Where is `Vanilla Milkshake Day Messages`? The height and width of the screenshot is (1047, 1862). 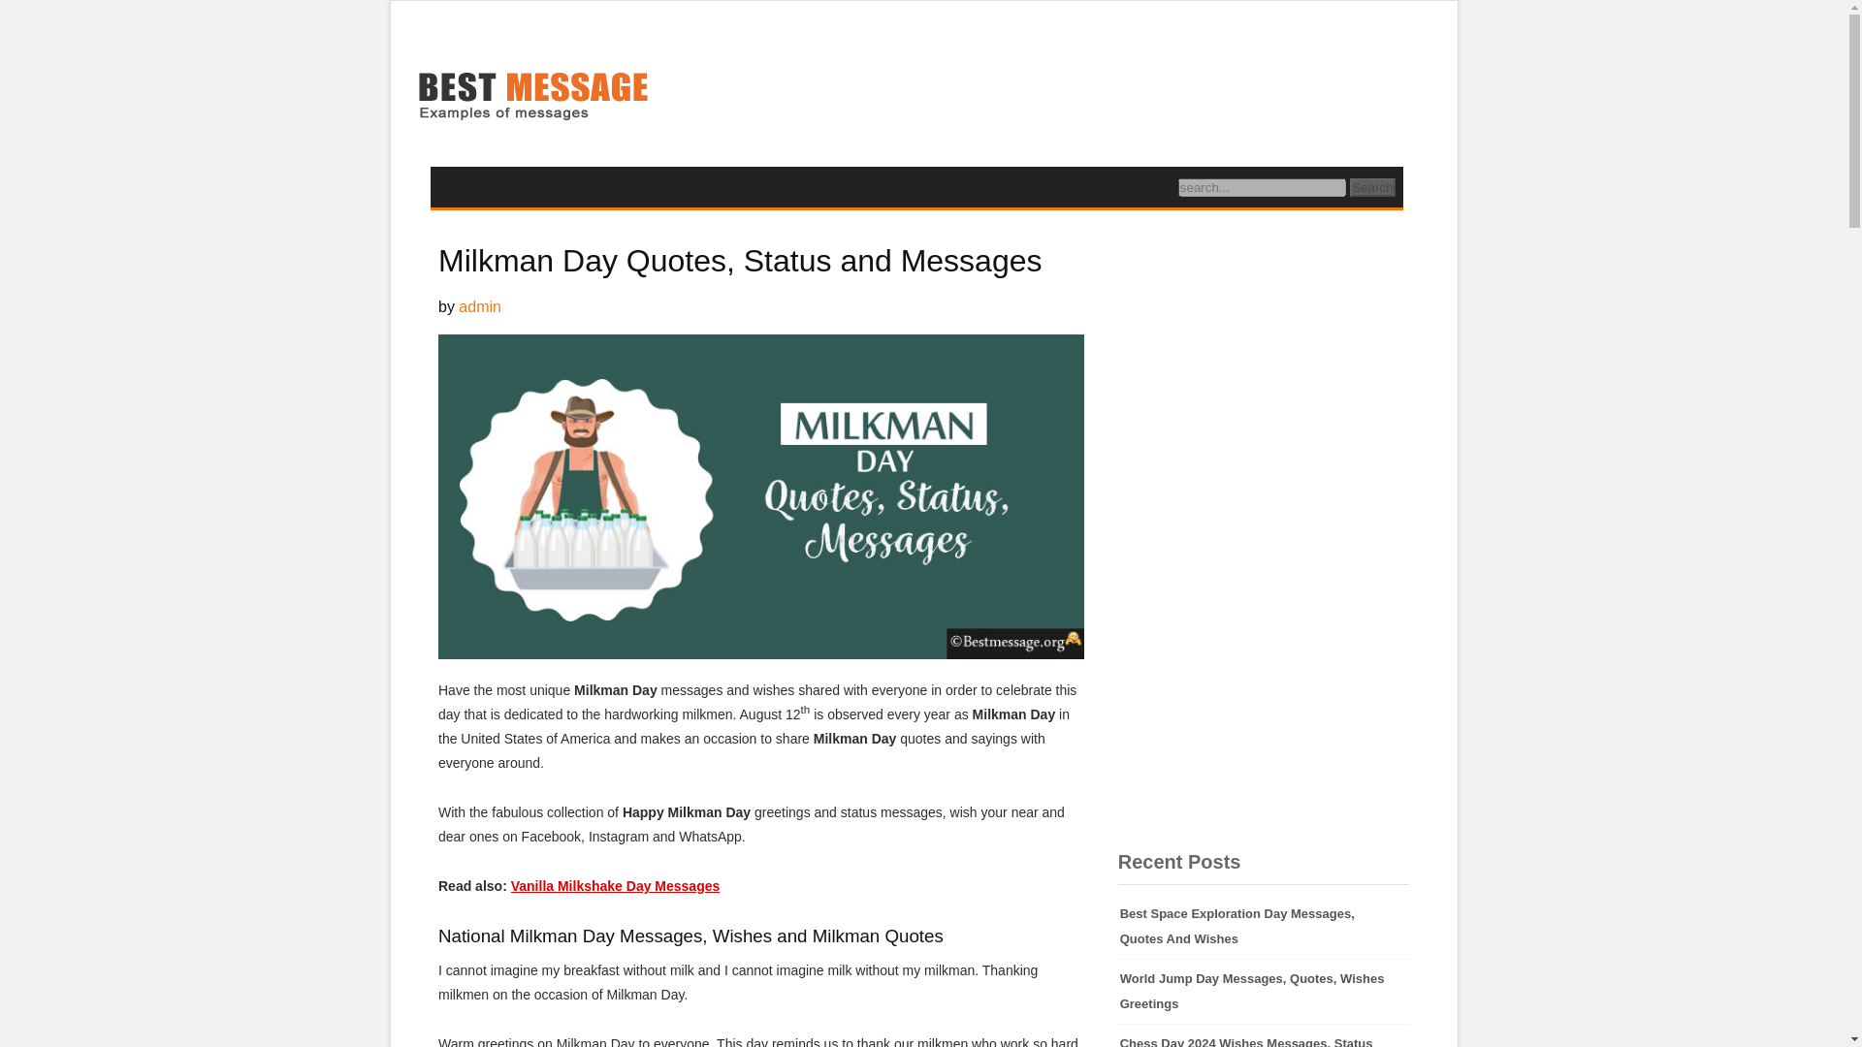 Vanilla Milkshake Day Messages is located at coordinates (615, 886).